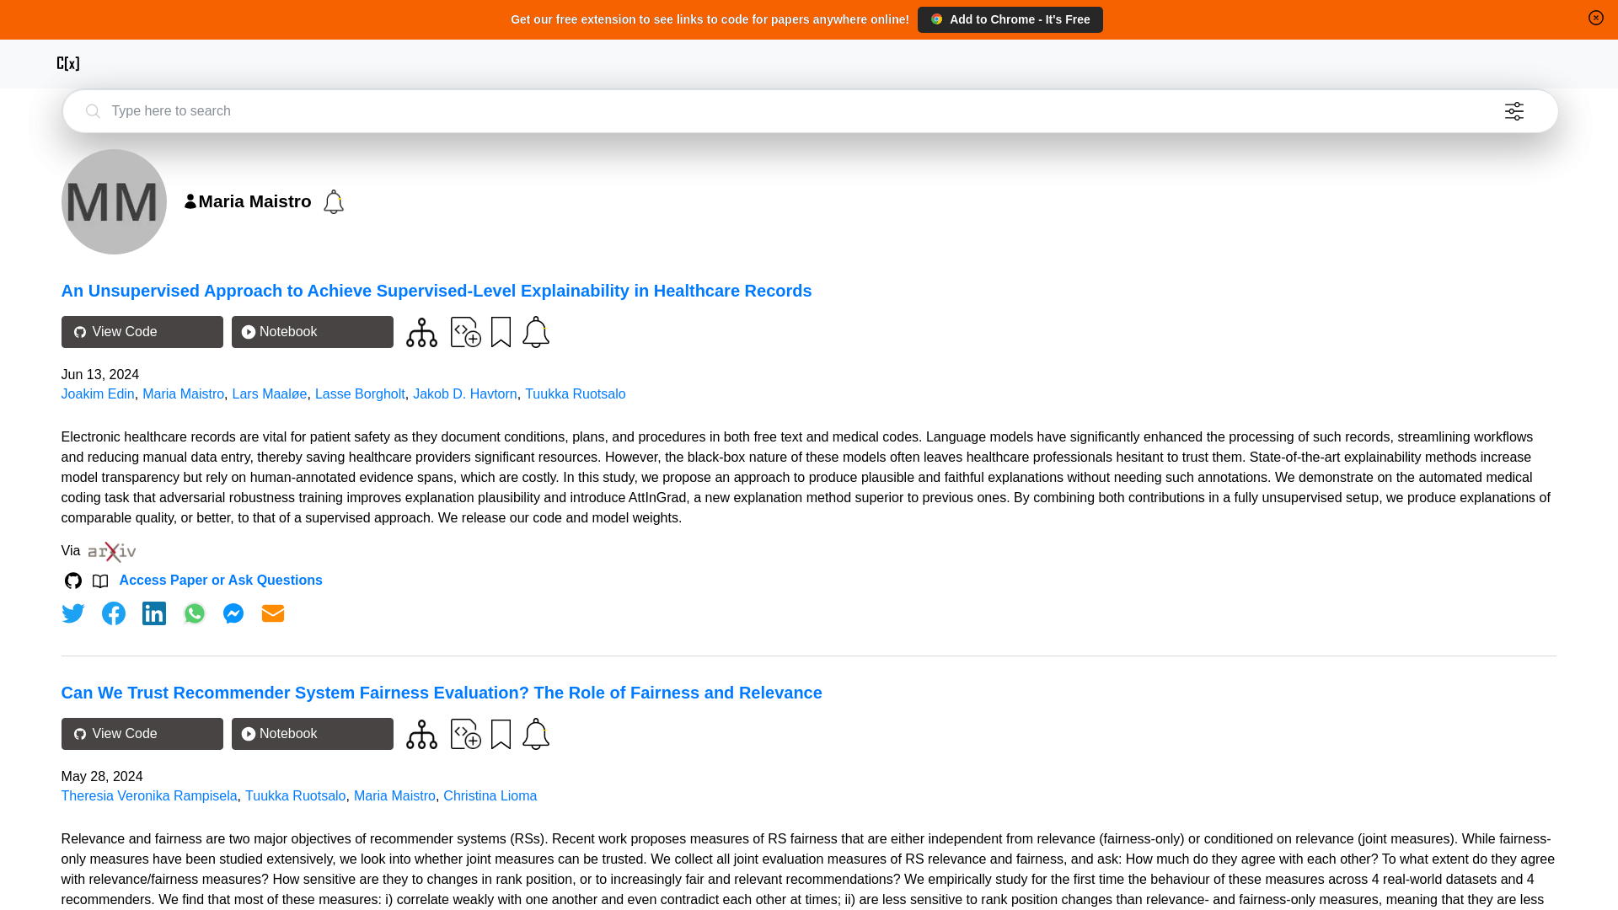  What do you see at coordinates (465, 330) in the screenshot?
I see `Contribute your code for this paper to the community` at bounding box center [465, 330].